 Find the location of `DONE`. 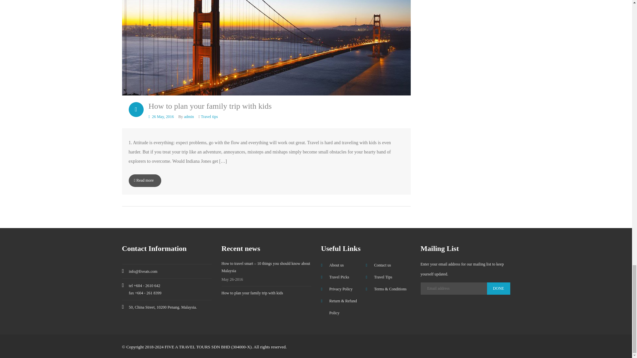

DONE is located at coordinates (498, 288).